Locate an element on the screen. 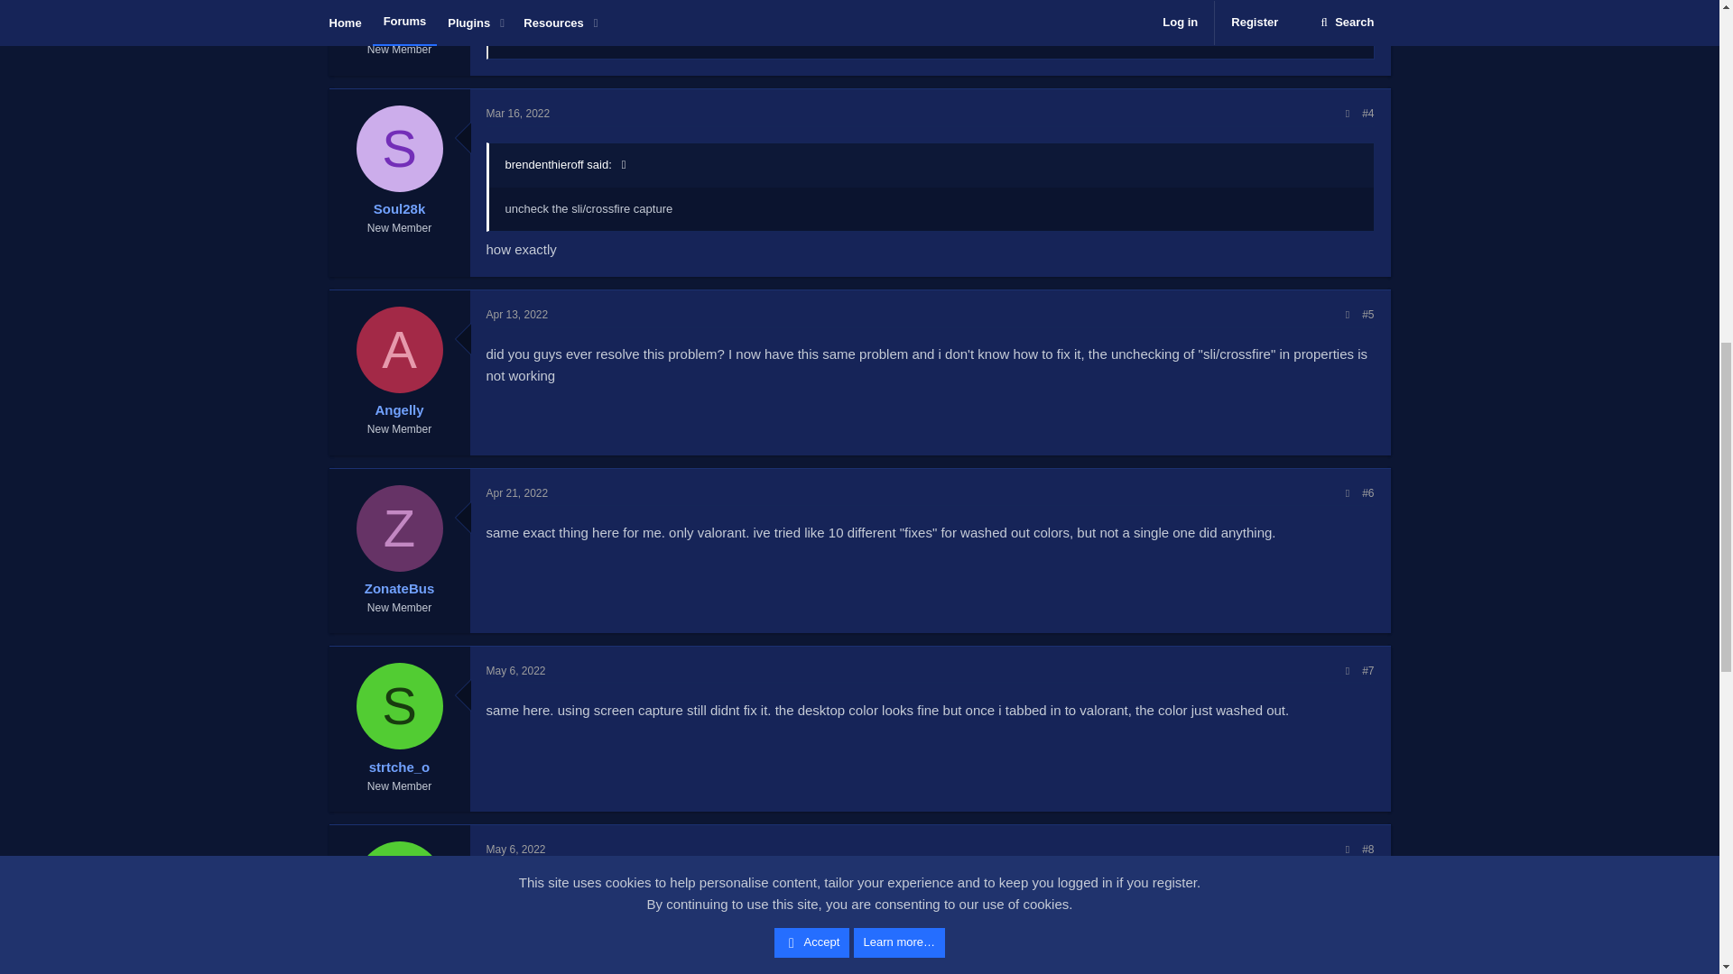  Like is located at coordinates (507, 36).